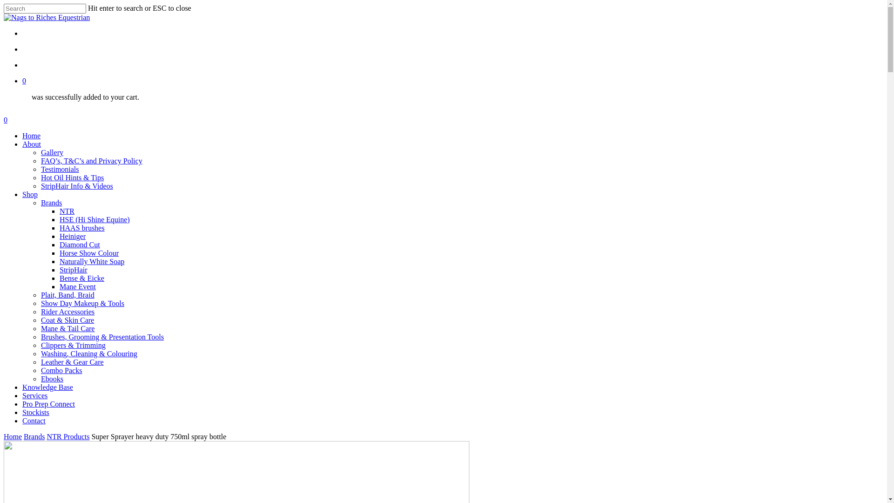 The width and height of the screenshot is (894, 503). I want to click on Mane & Tail Care, so click(68, 329).